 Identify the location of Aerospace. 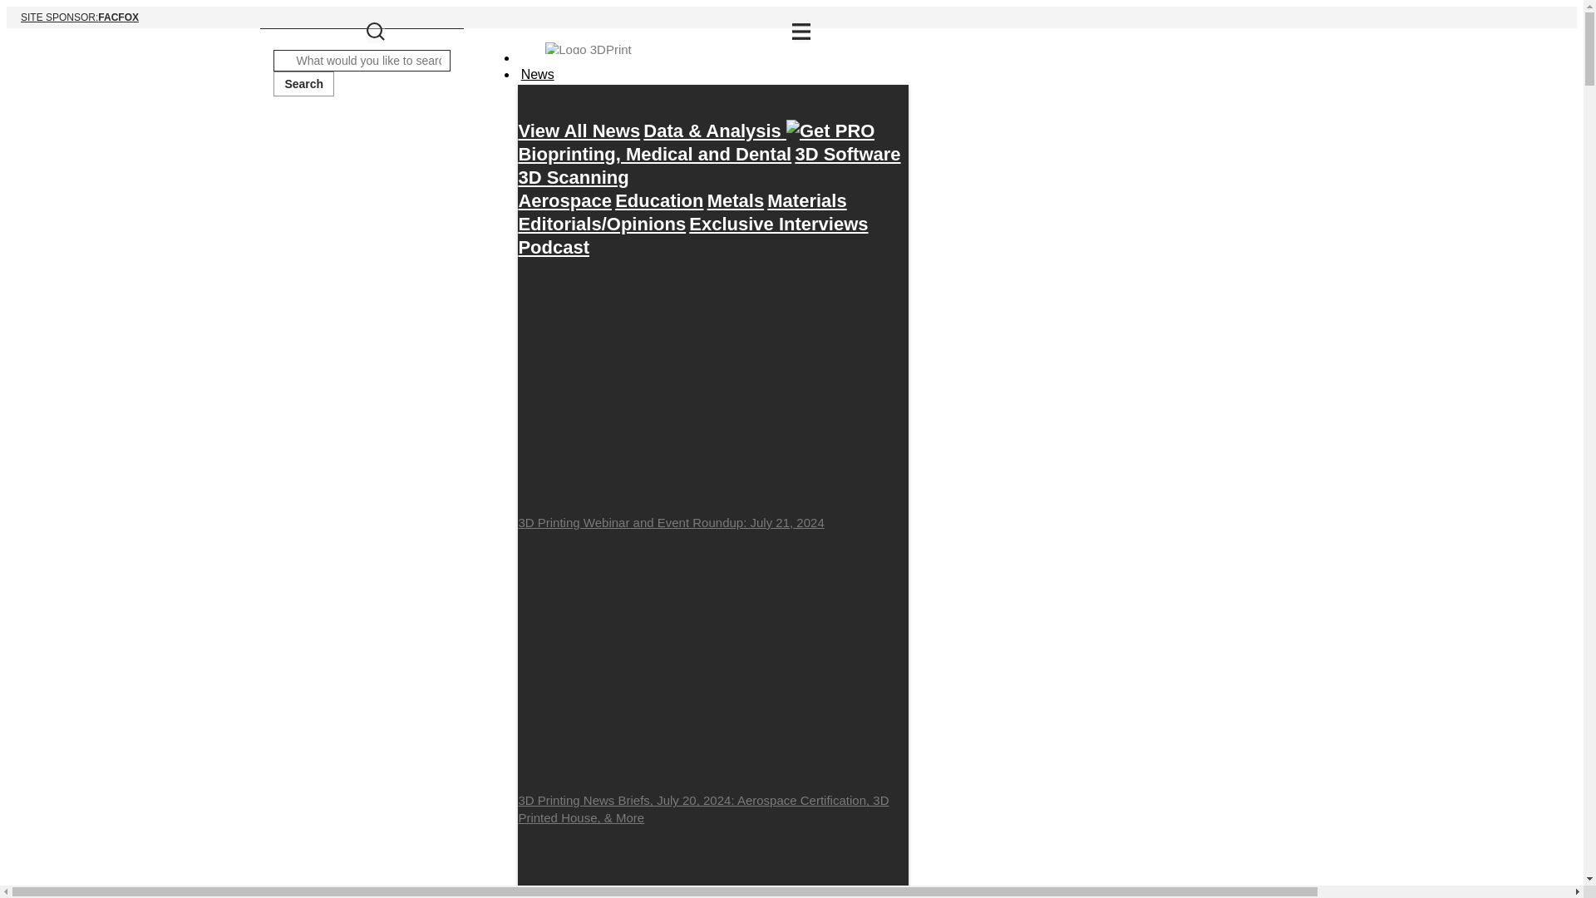
(536, 74).